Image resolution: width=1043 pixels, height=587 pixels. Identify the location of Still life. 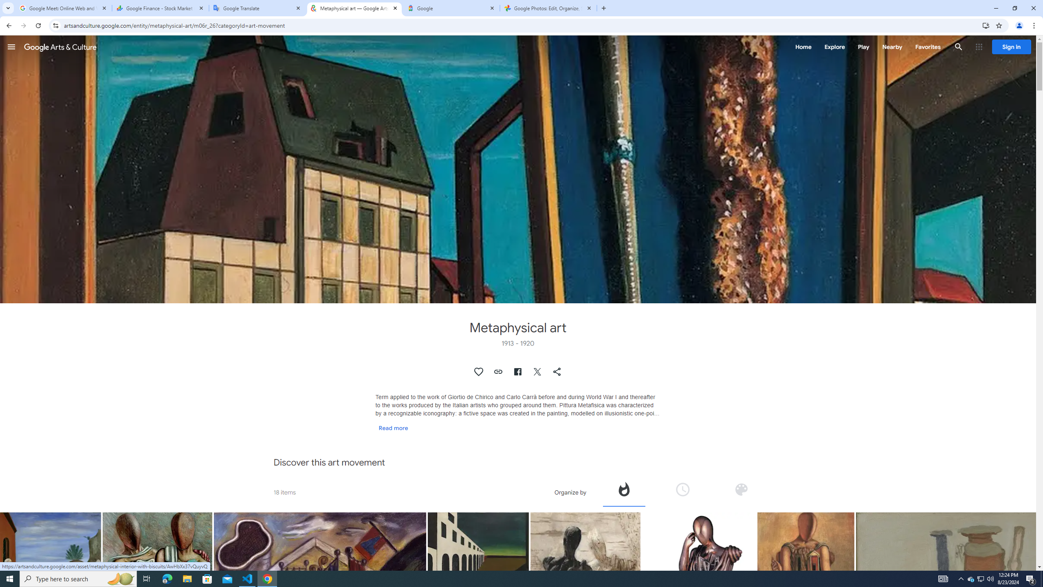
(962, 598).